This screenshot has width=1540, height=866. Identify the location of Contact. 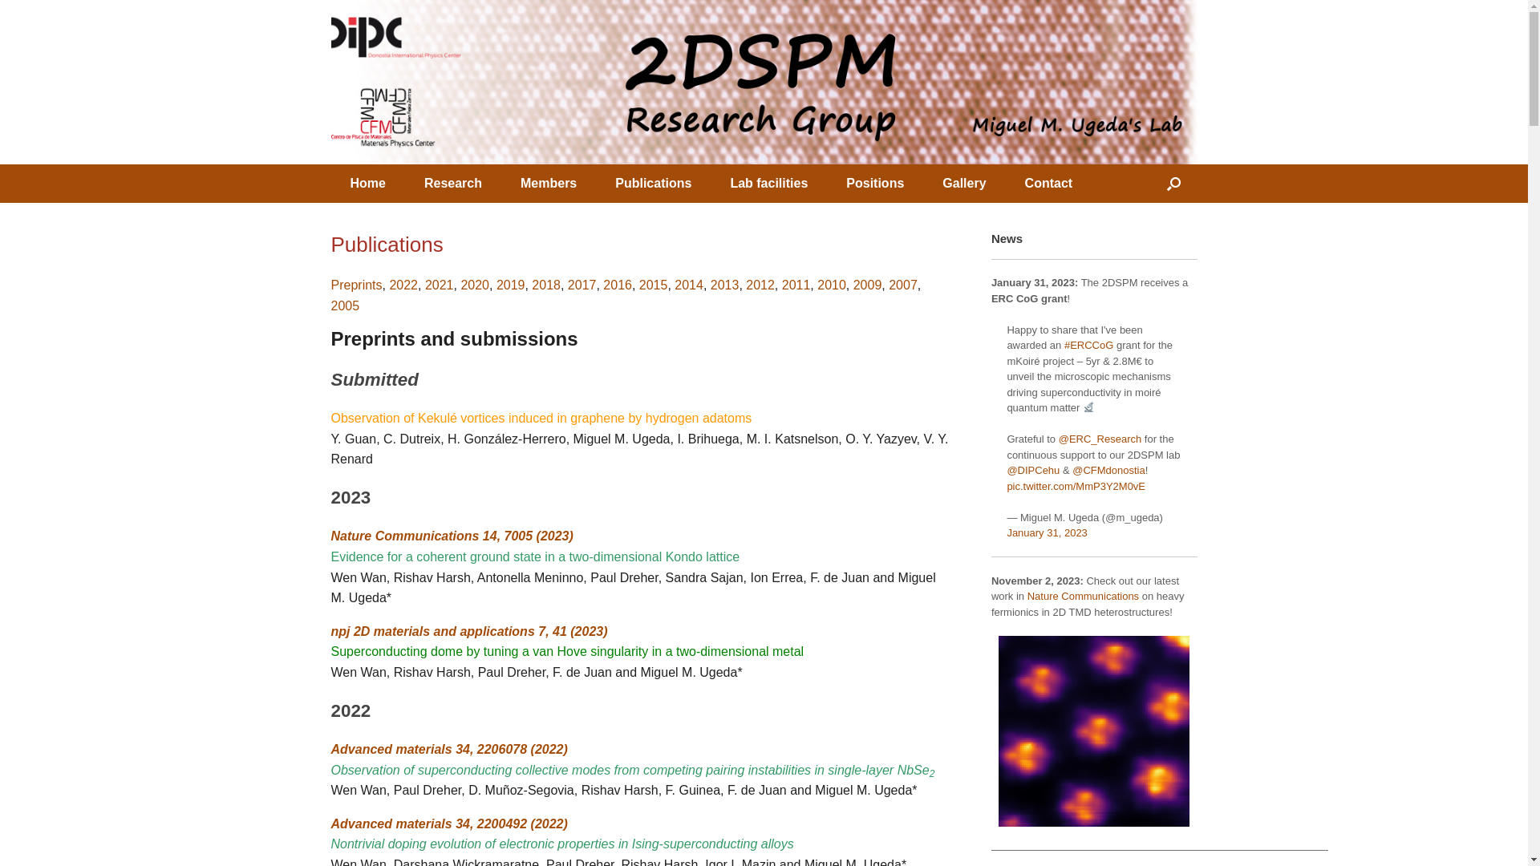
(1049, 184).